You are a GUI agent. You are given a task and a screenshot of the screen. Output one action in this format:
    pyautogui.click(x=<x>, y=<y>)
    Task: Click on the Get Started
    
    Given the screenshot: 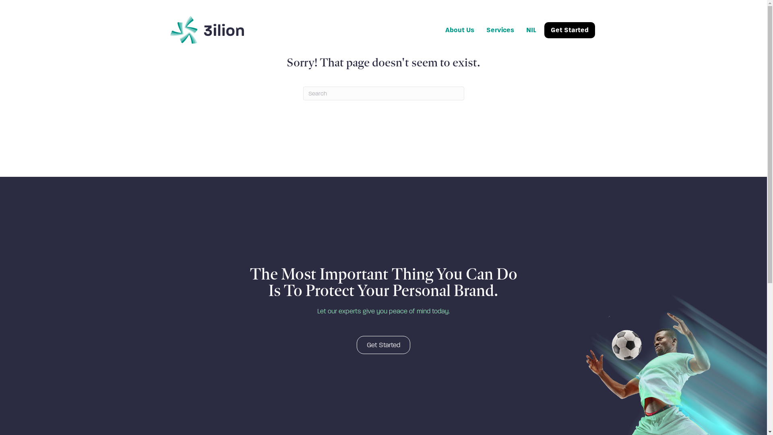 What is the action you would take?
    pyautogui.click(x=383, y=345)
    